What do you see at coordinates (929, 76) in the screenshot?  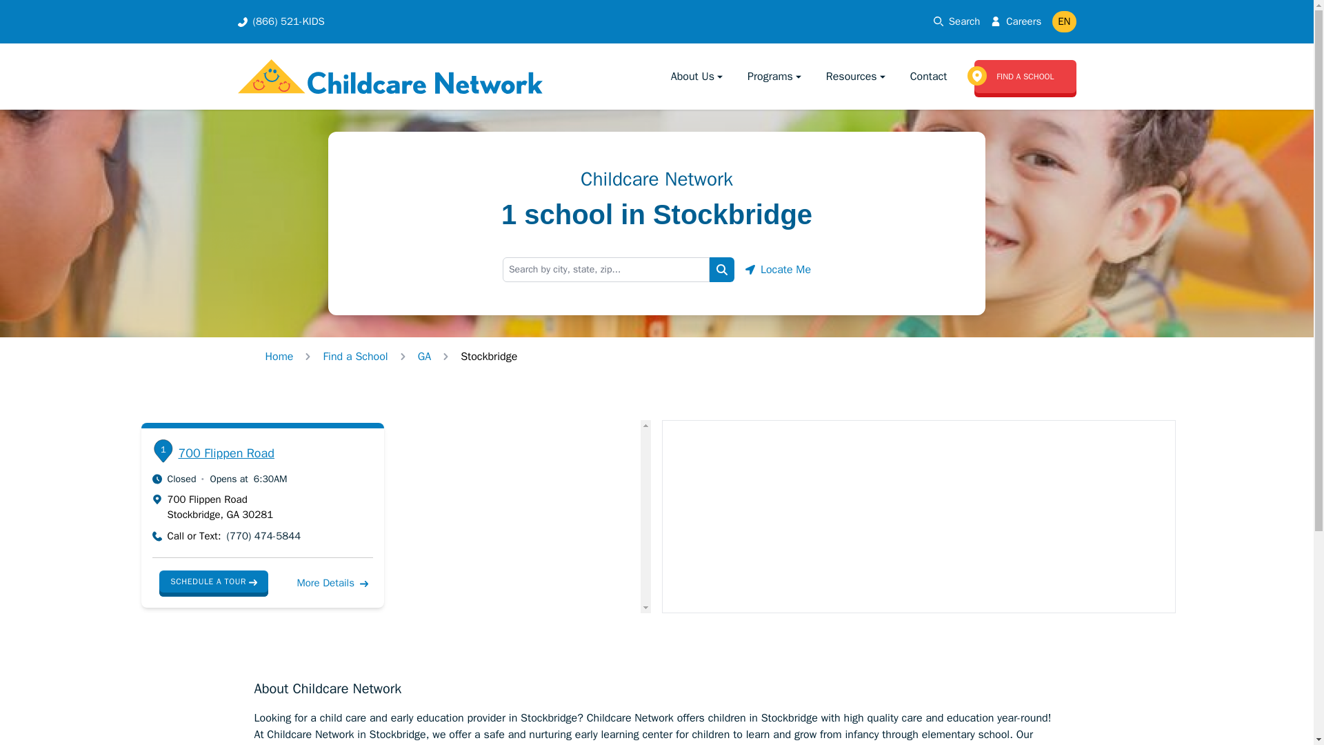 I see `Contact` at bounding box center [929, 76].